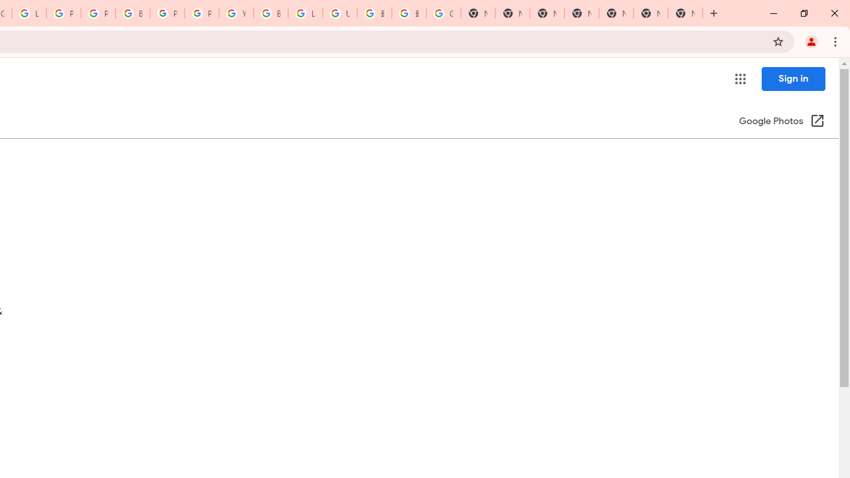 This screenshot has height=478, width=850. What do you see at coordinates (64, 13) in the screenshot?
I see `Privacy Help Center - Policies Help` at bounding box center [64, 13].